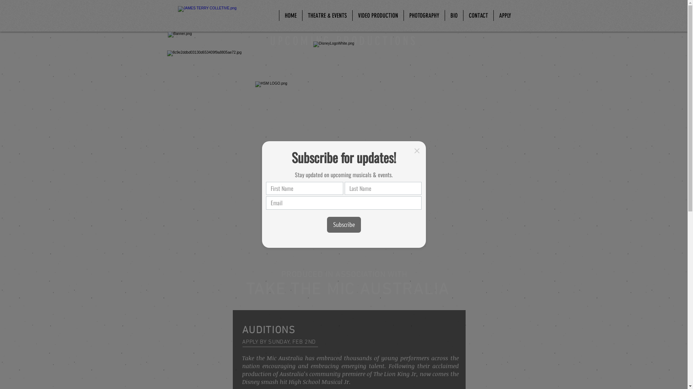  What do you see at coordinates (344, 275) in the screenshot?
I see `PRODUCED IN ASSOCIATION WITH` at bounding box center [344, 275].